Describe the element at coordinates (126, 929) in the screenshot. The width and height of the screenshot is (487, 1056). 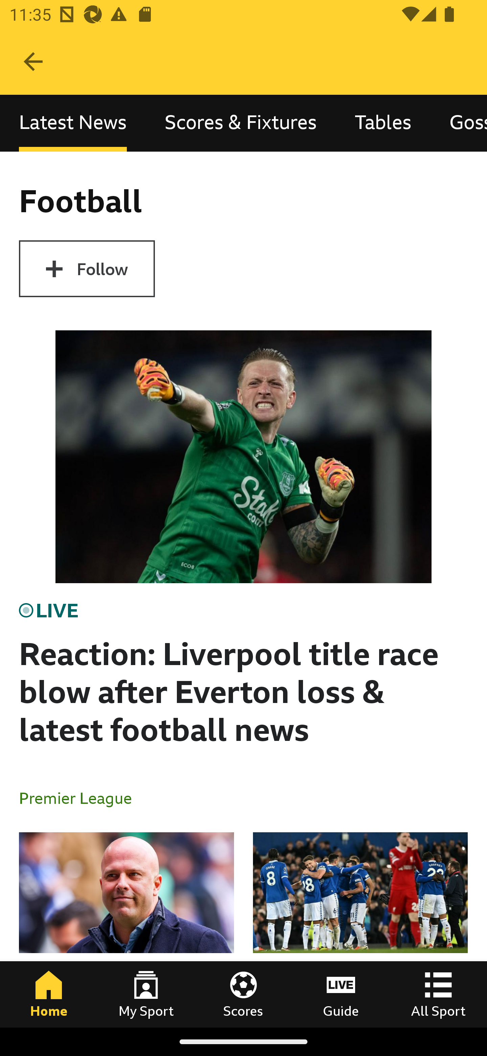
I see `Slot philosophy could suit Liverpool - Van Dijk` at that location.